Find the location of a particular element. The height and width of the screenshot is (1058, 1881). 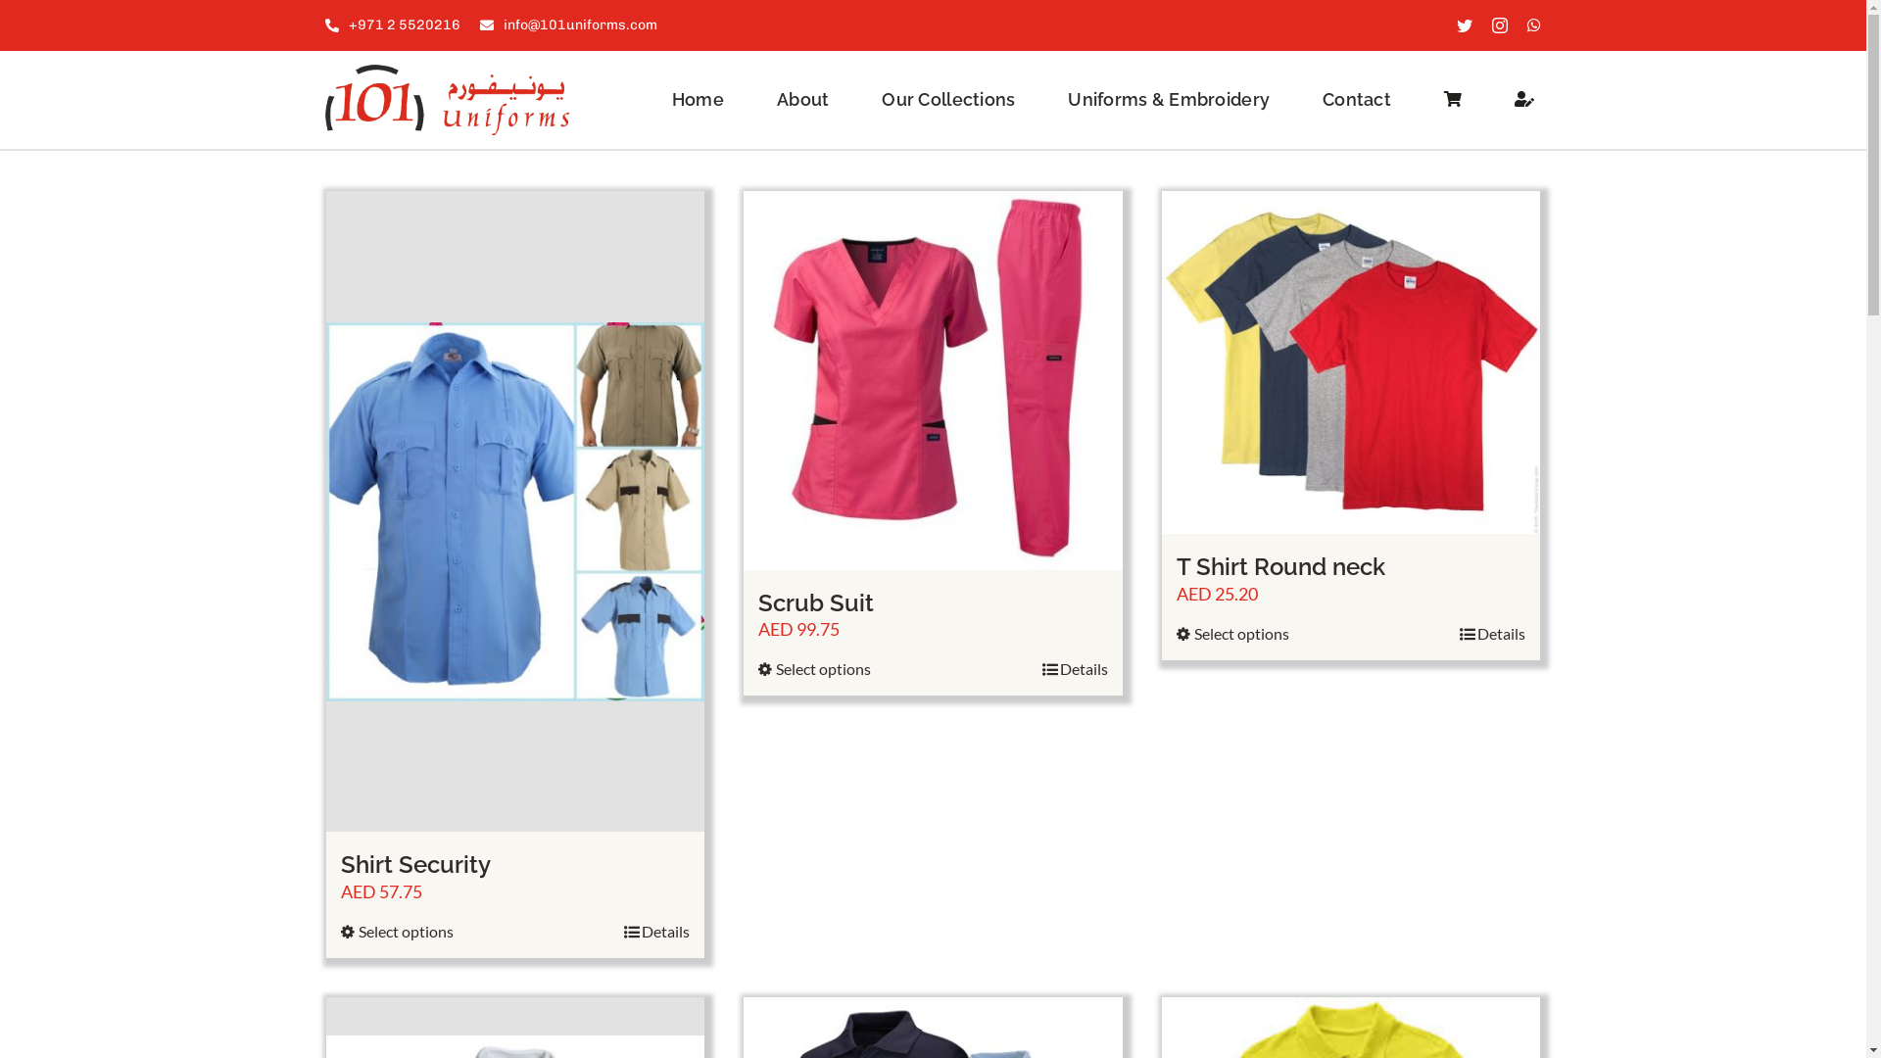

Show 12 Products is located at coordinates (633, 129).